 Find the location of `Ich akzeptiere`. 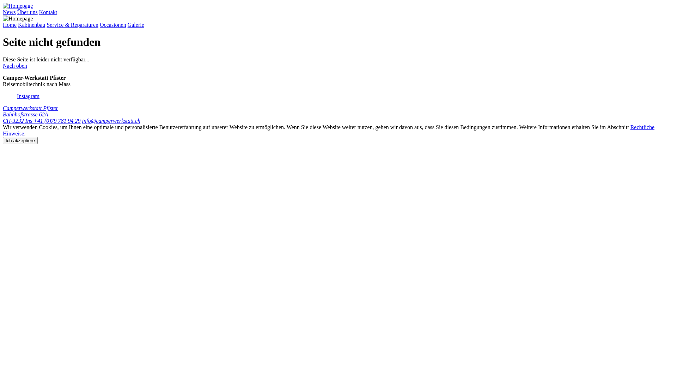

Ich akzeptiere is located at coordinates (20, 140).